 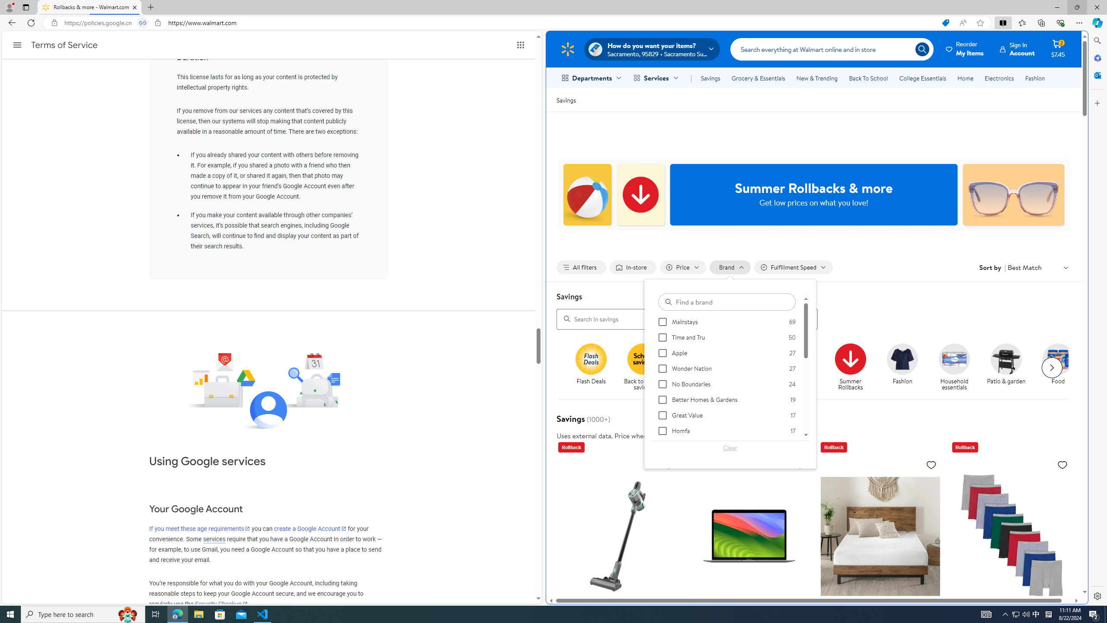 What do you see at coordinates (90, 7) in the screenshot?
I see `Rollbacks & more - Walmart.com` at bounding box center [90, 7].